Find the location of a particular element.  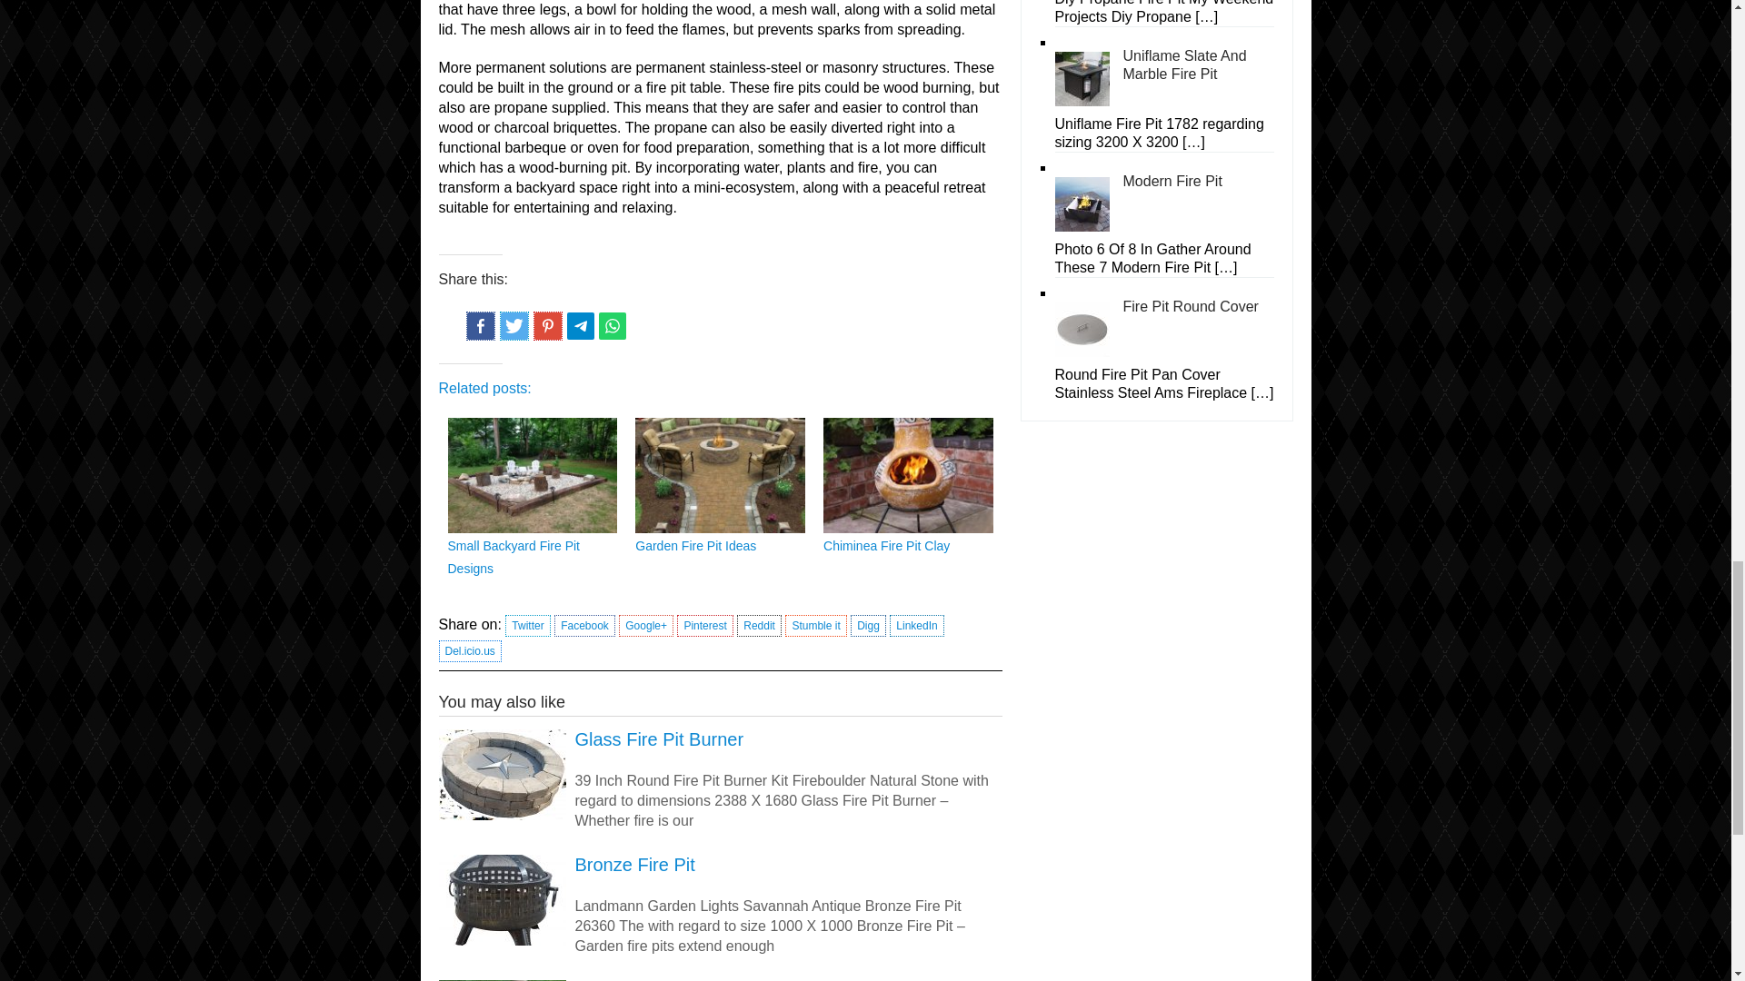

Permalink to: Small Backyard Fire Pit Designs is located at coordinates (513, 556).